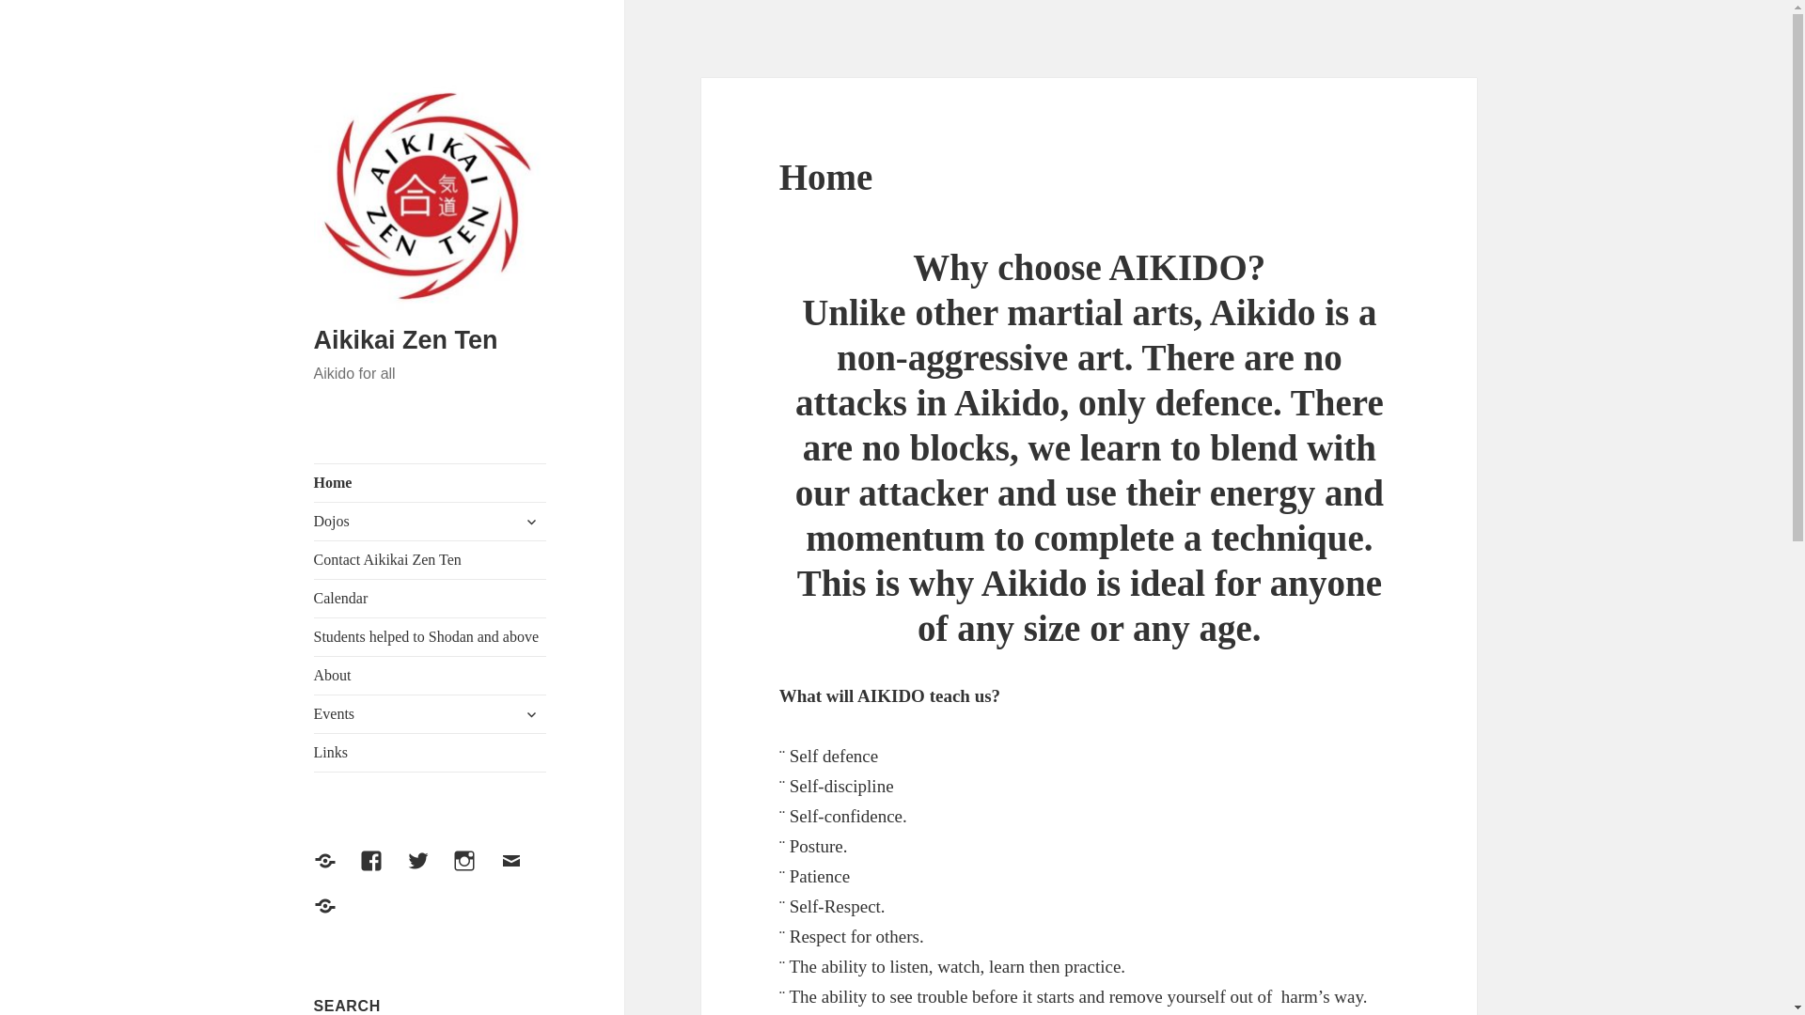  I want to click on Links, so click(431, 752).